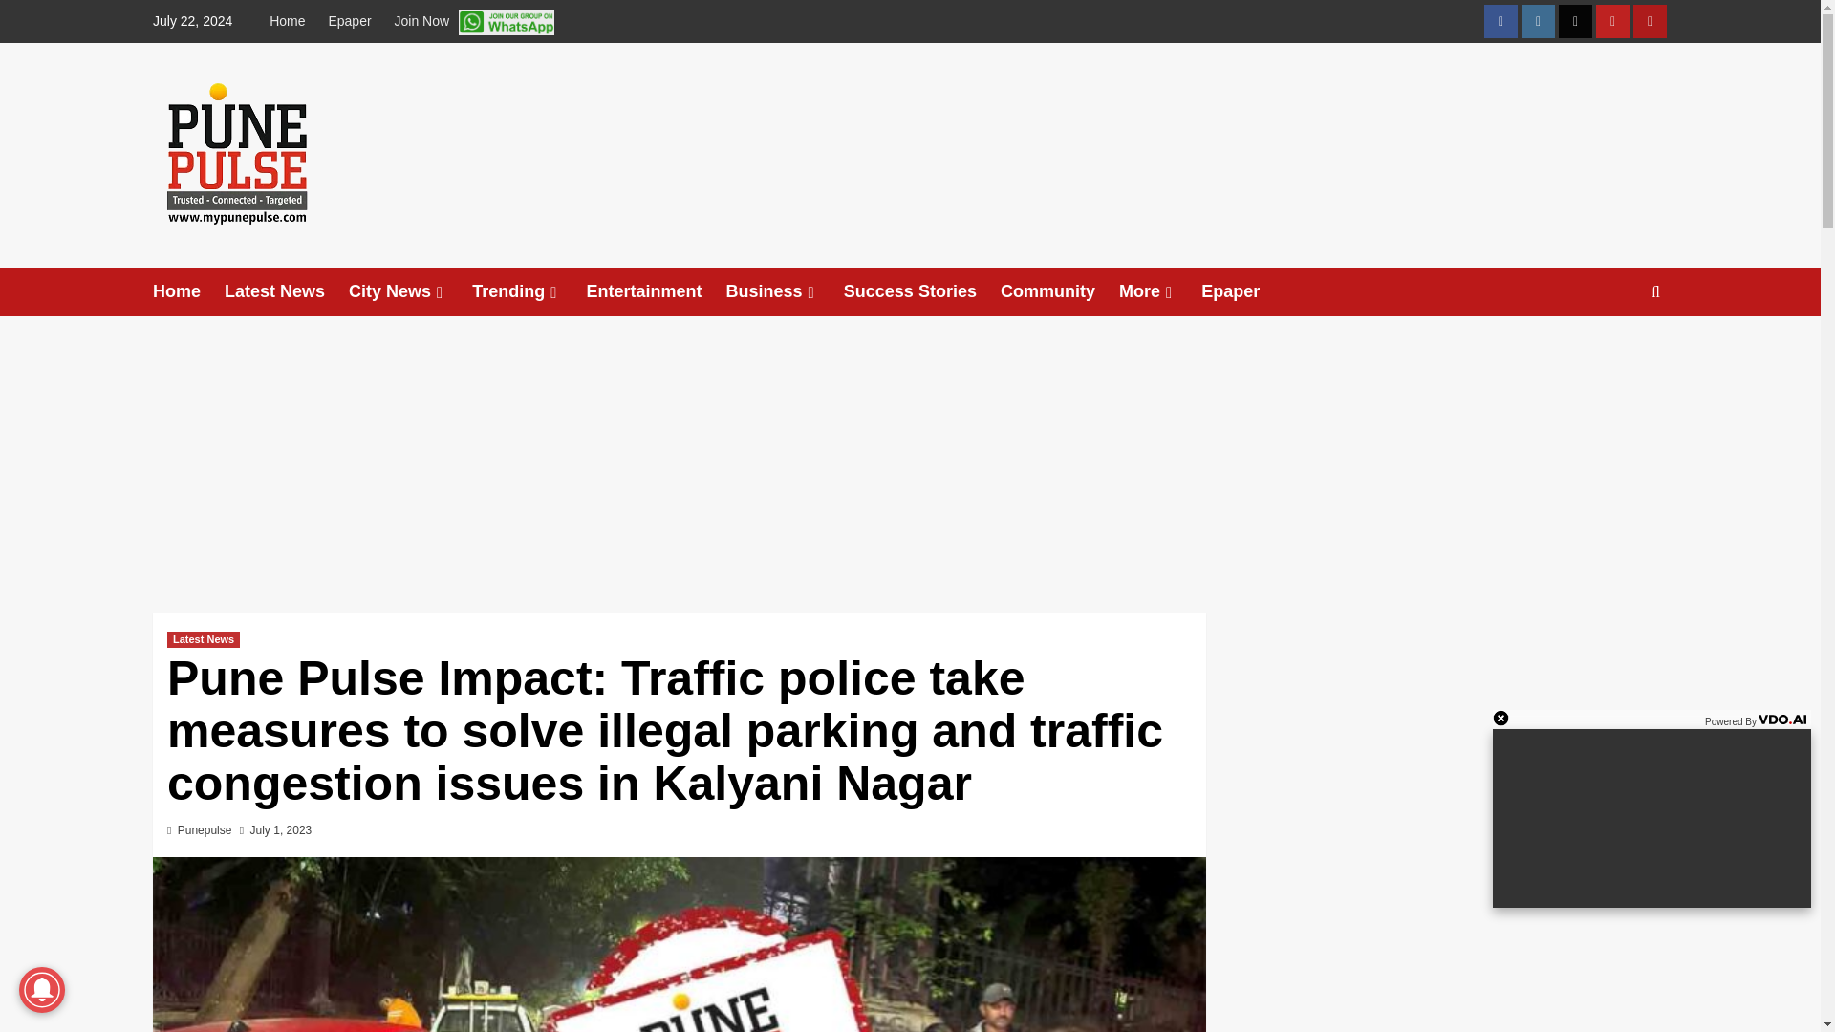 The image size is (1835, 1032). I want to click on Instagram, so click(1537, 21).